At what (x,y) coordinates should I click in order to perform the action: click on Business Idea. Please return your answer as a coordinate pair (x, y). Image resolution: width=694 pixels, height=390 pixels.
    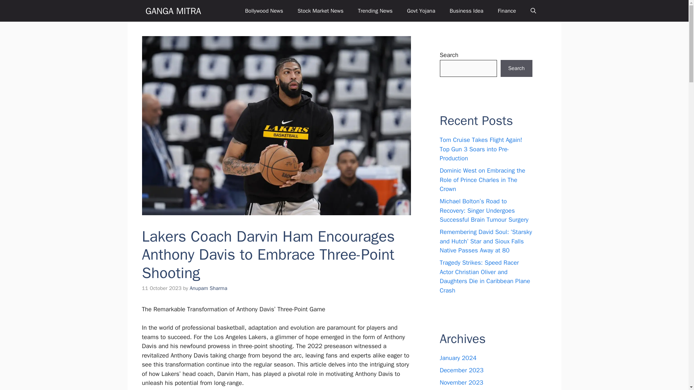
    Looking at the image, I should click on (466, 11).